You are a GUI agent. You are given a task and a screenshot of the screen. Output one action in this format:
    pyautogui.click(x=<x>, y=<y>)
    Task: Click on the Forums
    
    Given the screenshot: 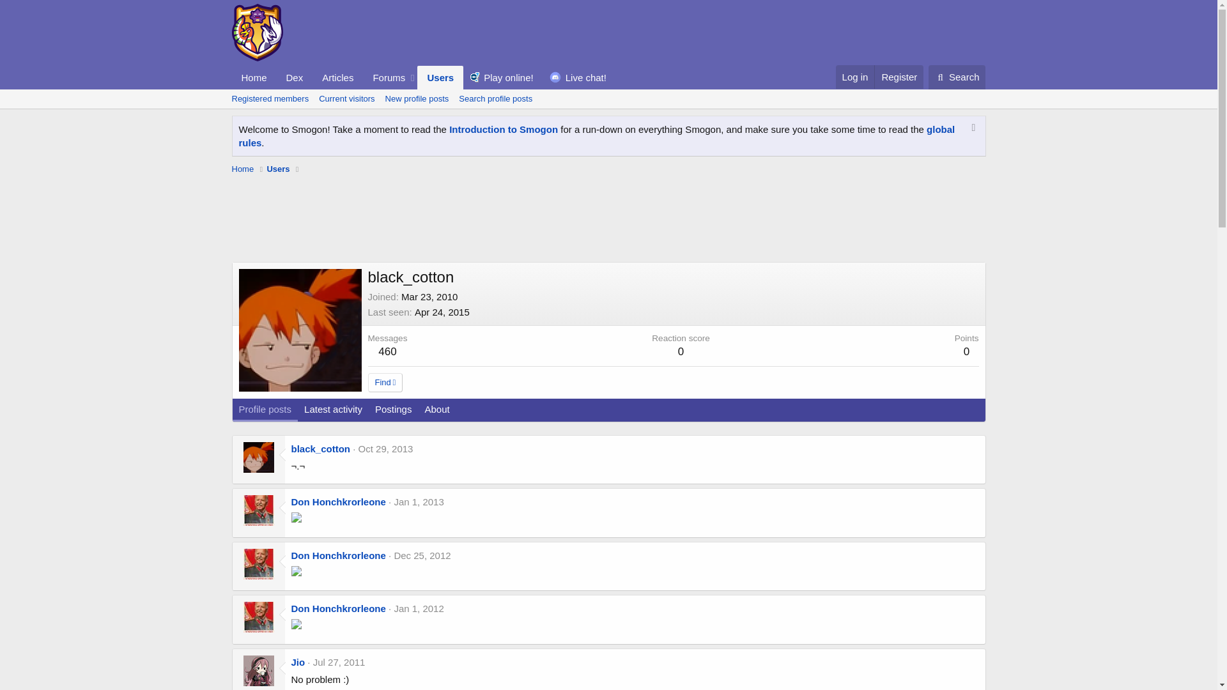 What is the action you would take?
    pyautogui.click(x=385, y=77)
    